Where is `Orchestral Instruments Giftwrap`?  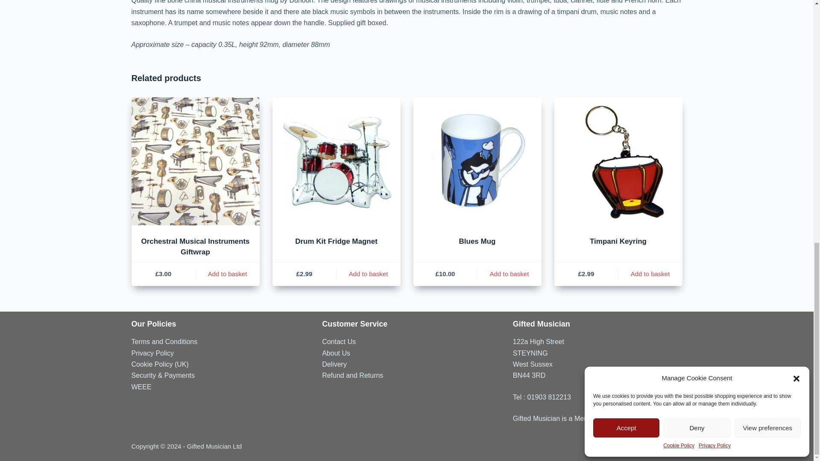 Orchestral Instruments Giftwrap is located at coordinates (196, 161).